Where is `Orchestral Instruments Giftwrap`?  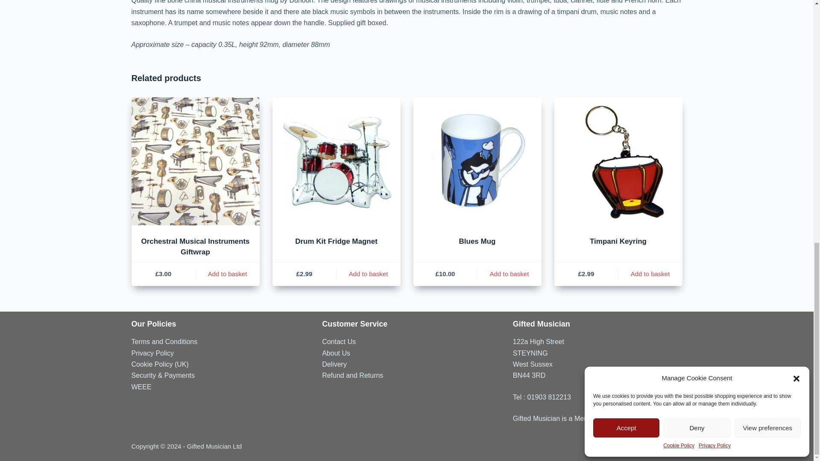 Orchestral Instruments Giftwrap is located at coordinates (196, 161).